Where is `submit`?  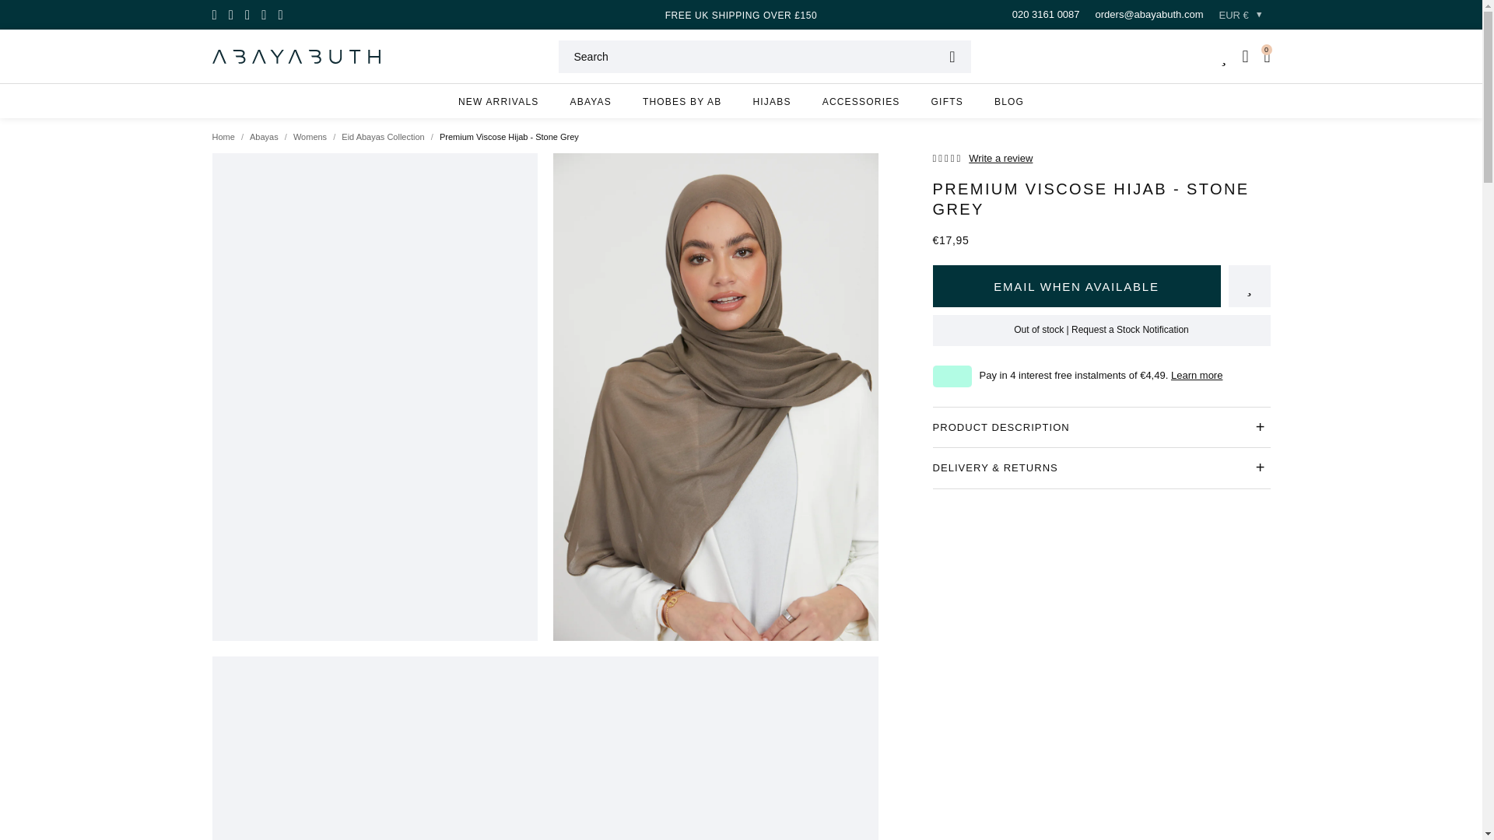 submit is located at coordinates (952, 56).